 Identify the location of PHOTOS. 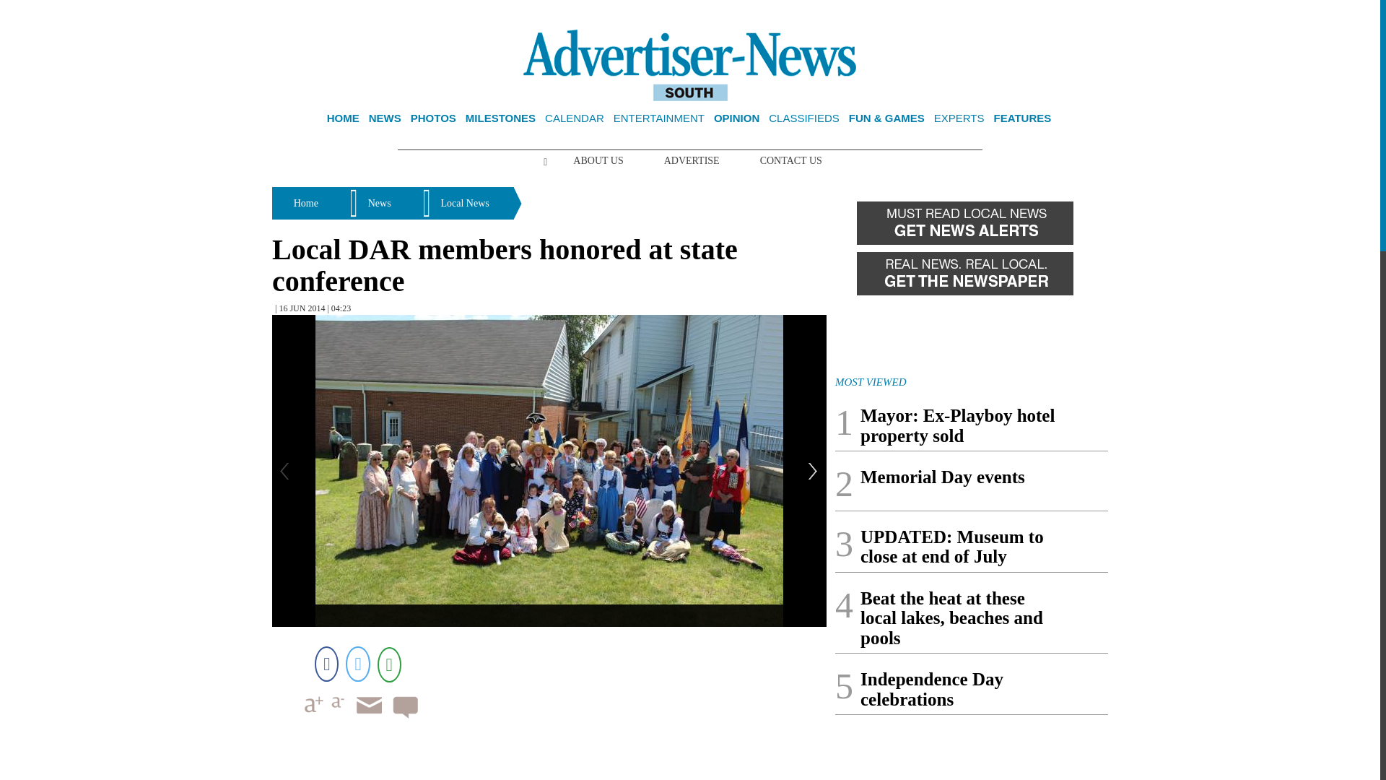
(433, 118).